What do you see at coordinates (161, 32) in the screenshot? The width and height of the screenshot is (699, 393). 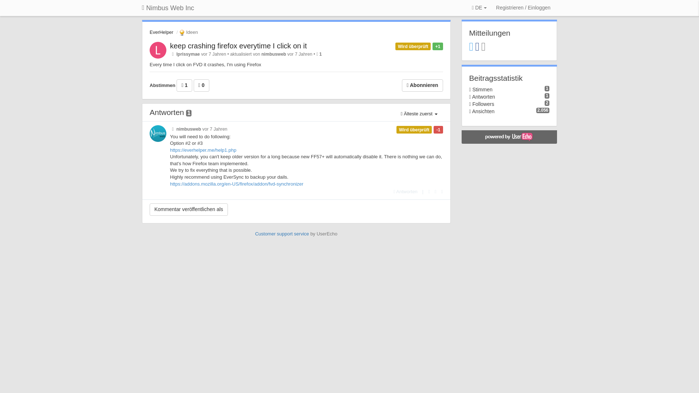 I see `EverHelper` at bounding box center [161, 32].